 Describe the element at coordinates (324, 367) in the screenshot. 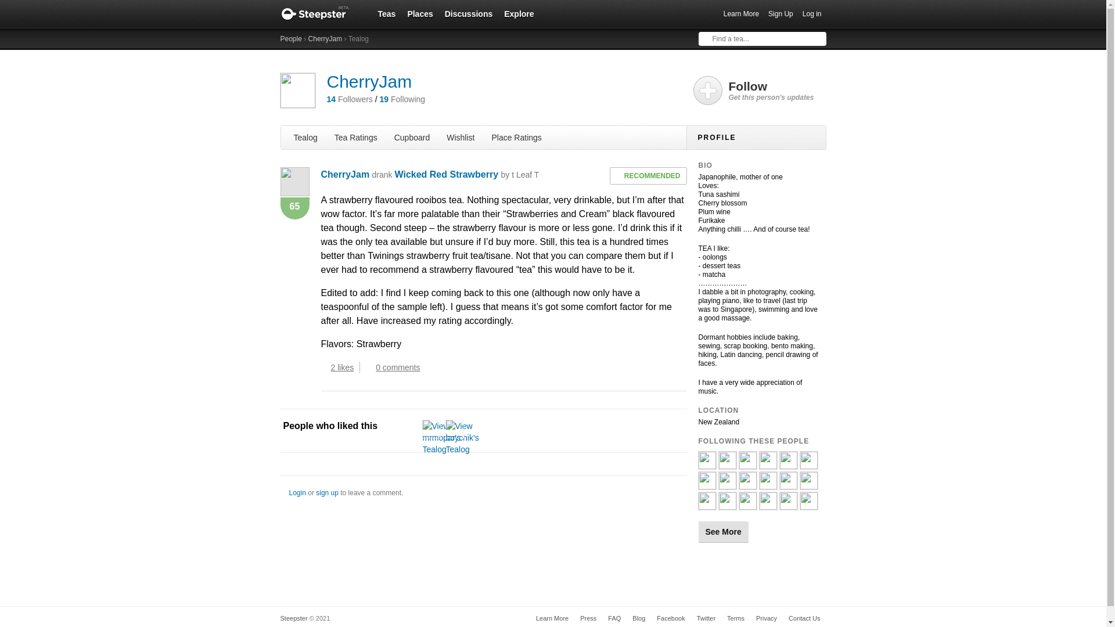

I see `I Like This` at that location.